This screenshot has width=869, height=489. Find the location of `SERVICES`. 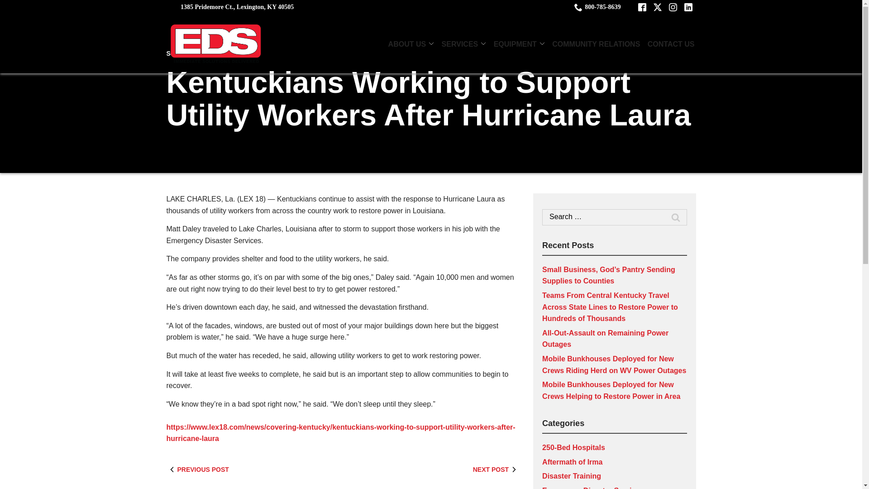

SERVICES is located at coordinates (464, 43).